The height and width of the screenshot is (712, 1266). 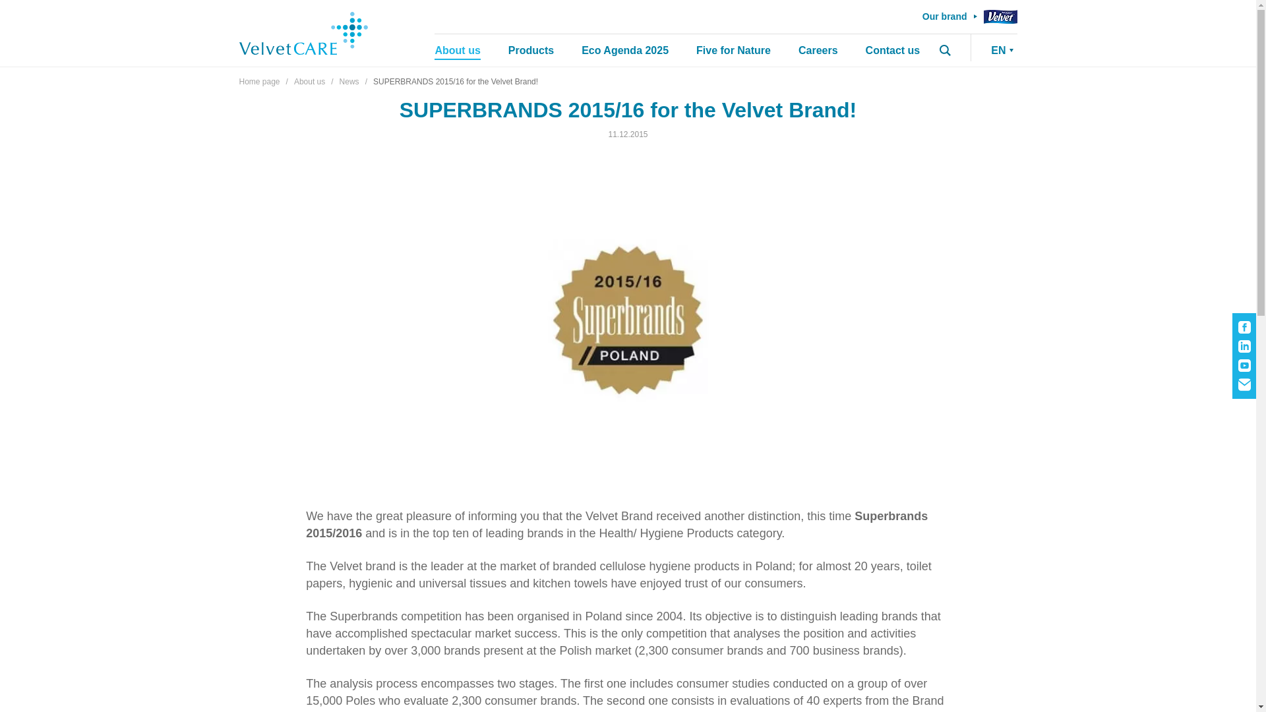 What do you see at coordinates (818, 50) in the screenshot?
I see `Careers` at bounding box center [818, 50].